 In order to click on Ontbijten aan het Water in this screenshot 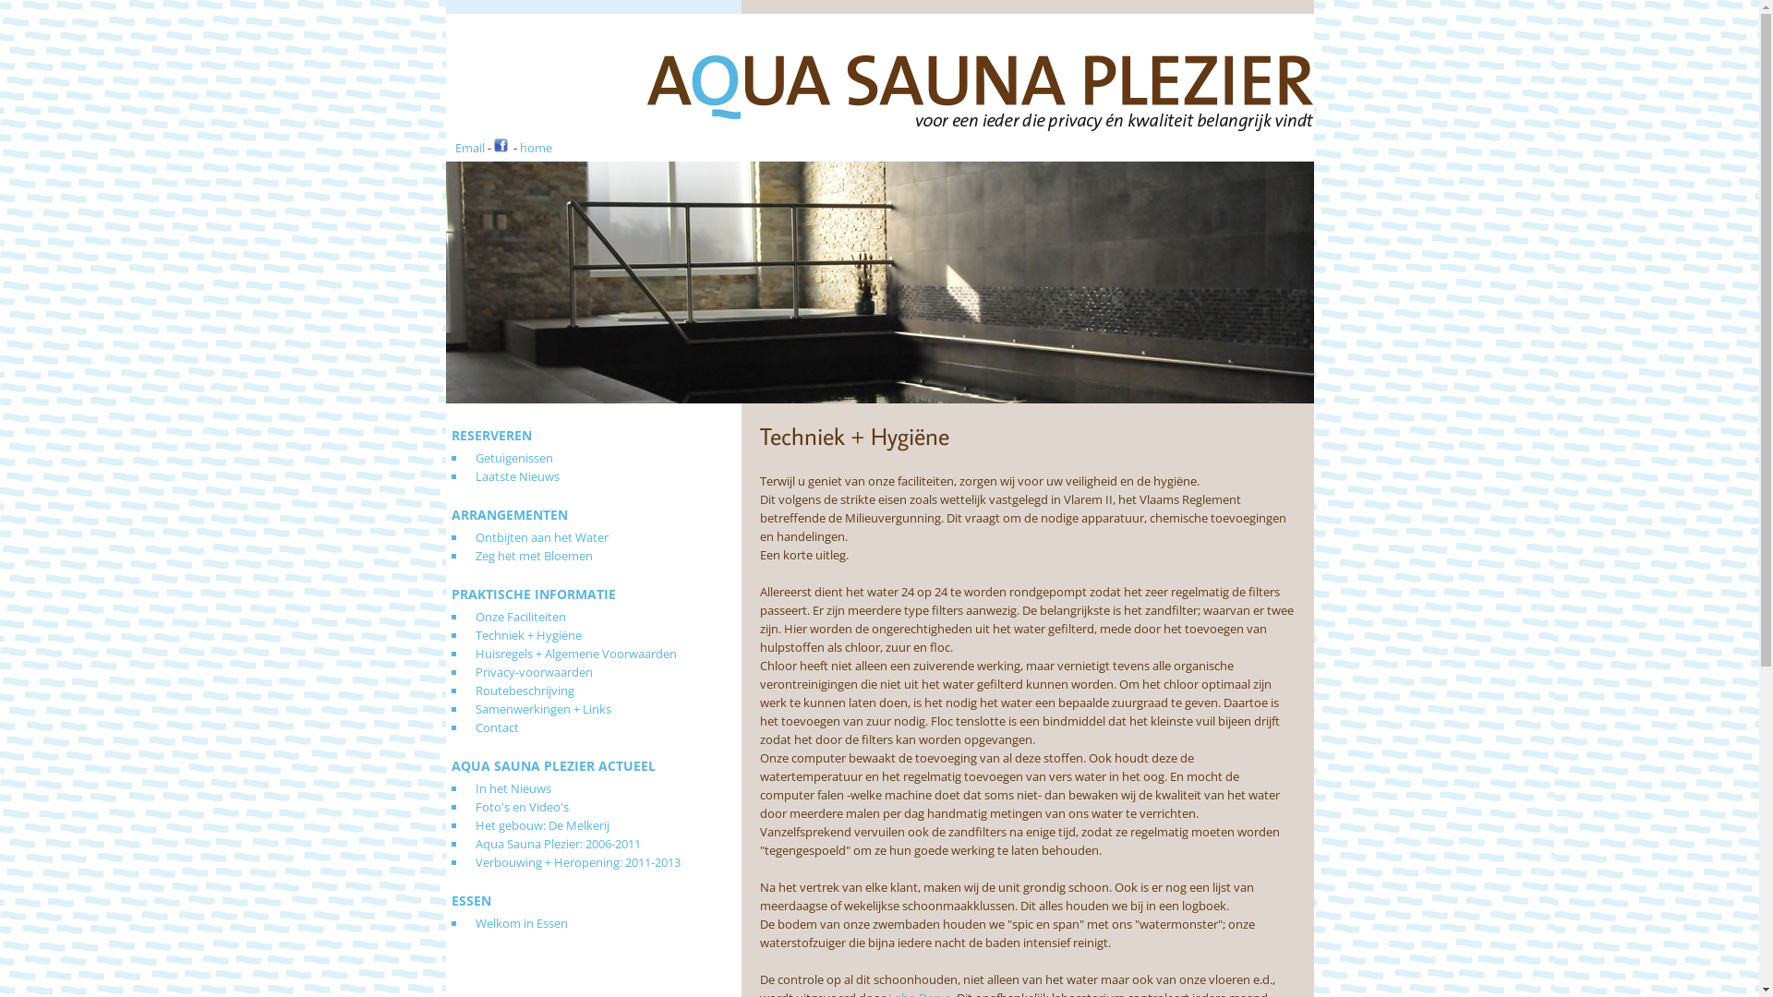, I will do `click(527, 537)`.